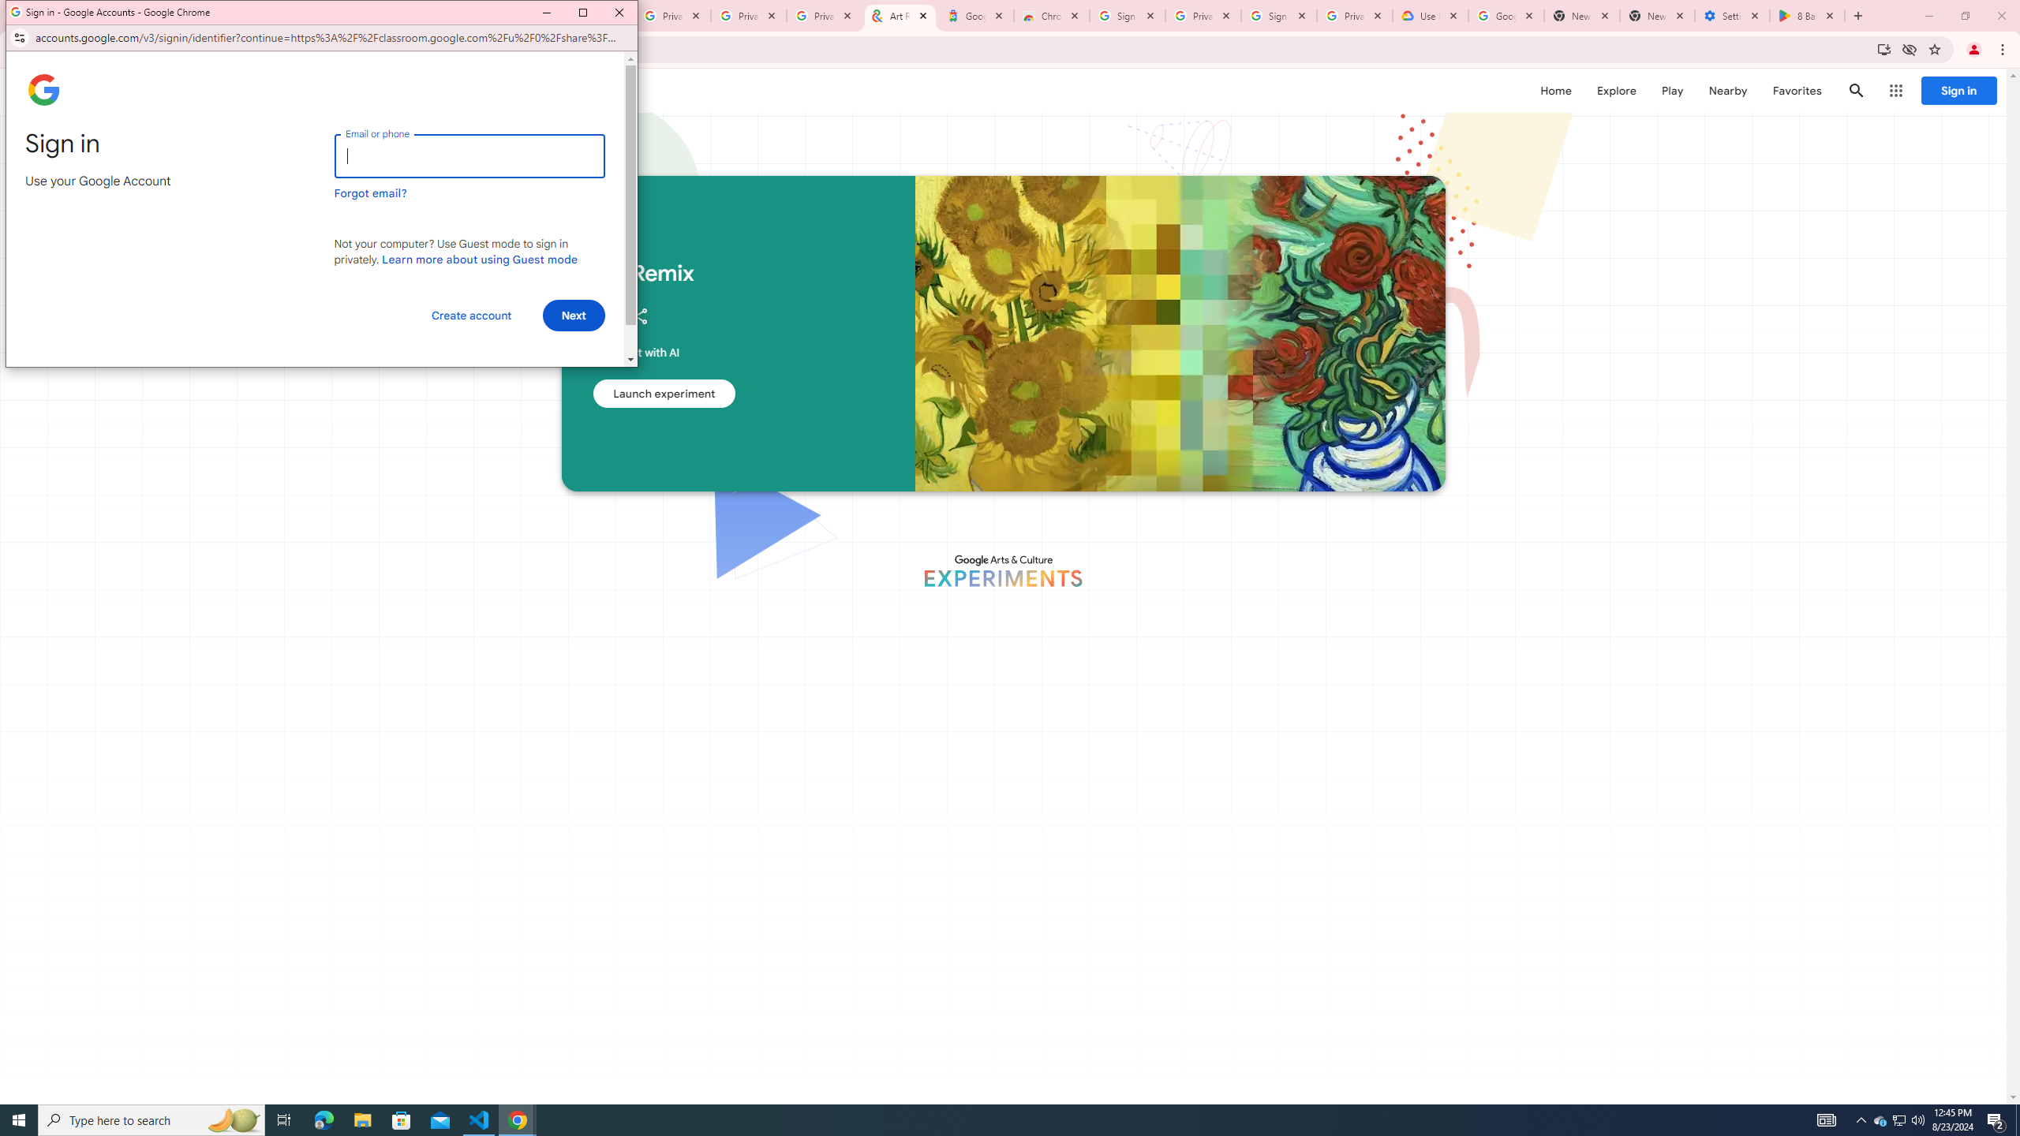 This screenshot has height=1136, width=2020. I want to click on Nearby, so click(1726, 90).